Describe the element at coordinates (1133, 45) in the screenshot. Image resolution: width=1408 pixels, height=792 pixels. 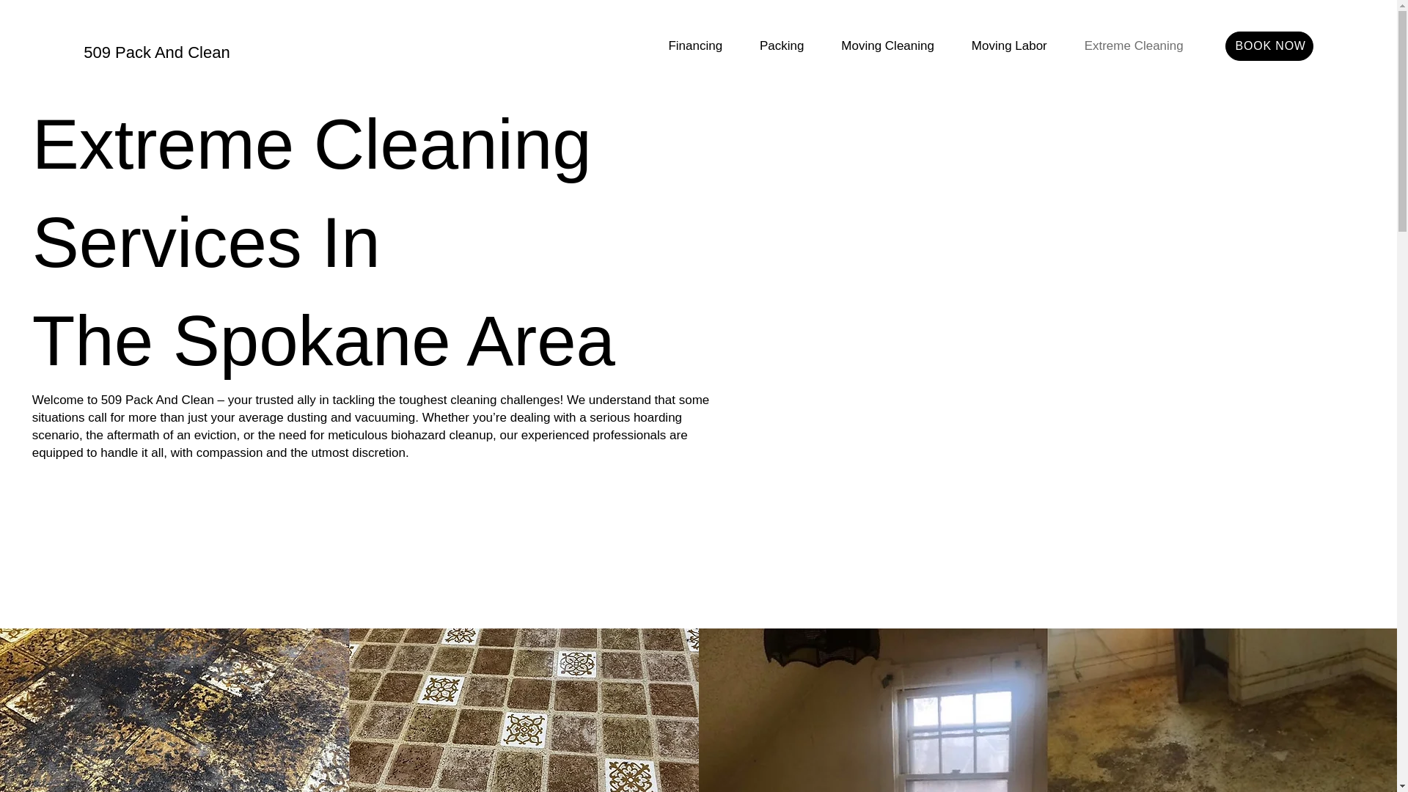
I see `Extreme Cleaning` at that location.